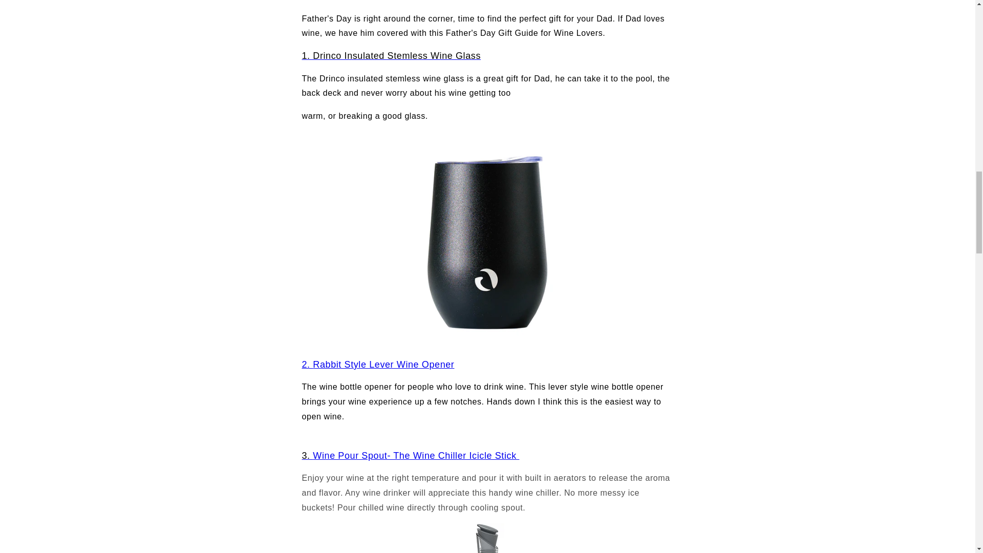  Describe the element at coordinates (391, 55) in the screenshot. I see `Drinco Insulated Wine Glass` at that location.